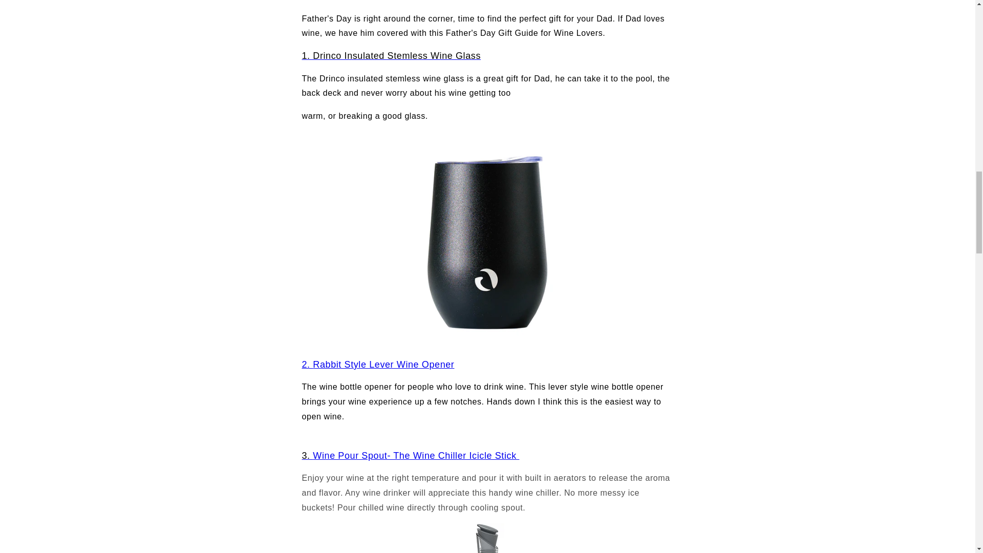  Describe the element at coordinates (391, 55) in the screenshot. I see `Drinco Insulated Wine Glass` at that location.